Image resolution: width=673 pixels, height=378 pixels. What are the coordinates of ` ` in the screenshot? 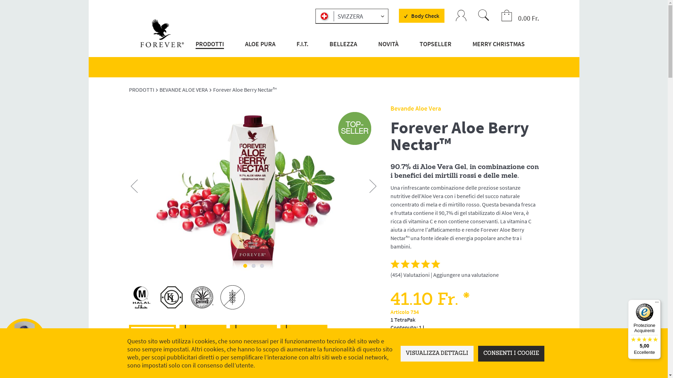 It's located at (254, 266).